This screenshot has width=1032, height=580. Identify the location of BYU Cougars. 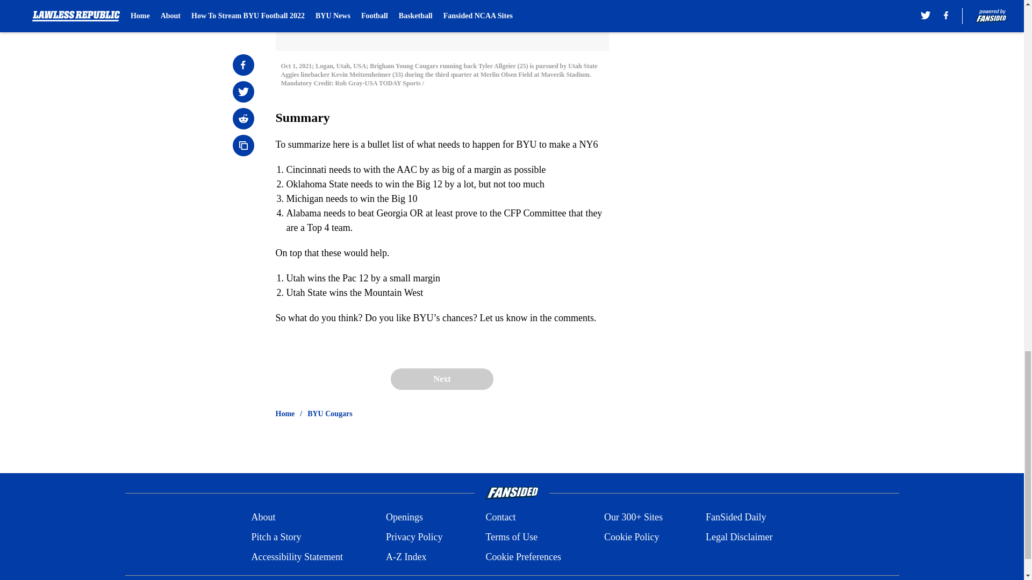
(330, 414).